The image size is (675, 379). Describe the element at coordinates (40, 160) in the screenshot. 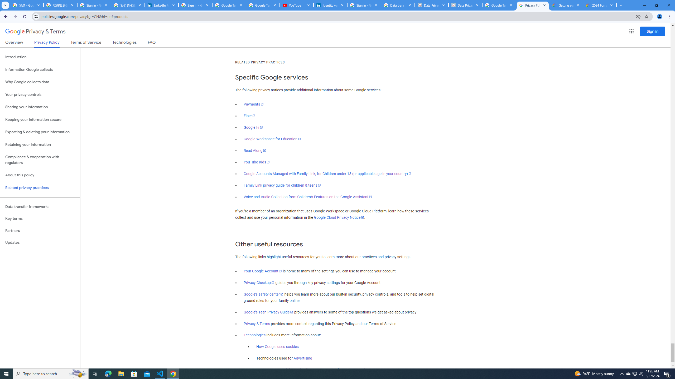

I see `Compliance & cooperation with regulators` at that location.